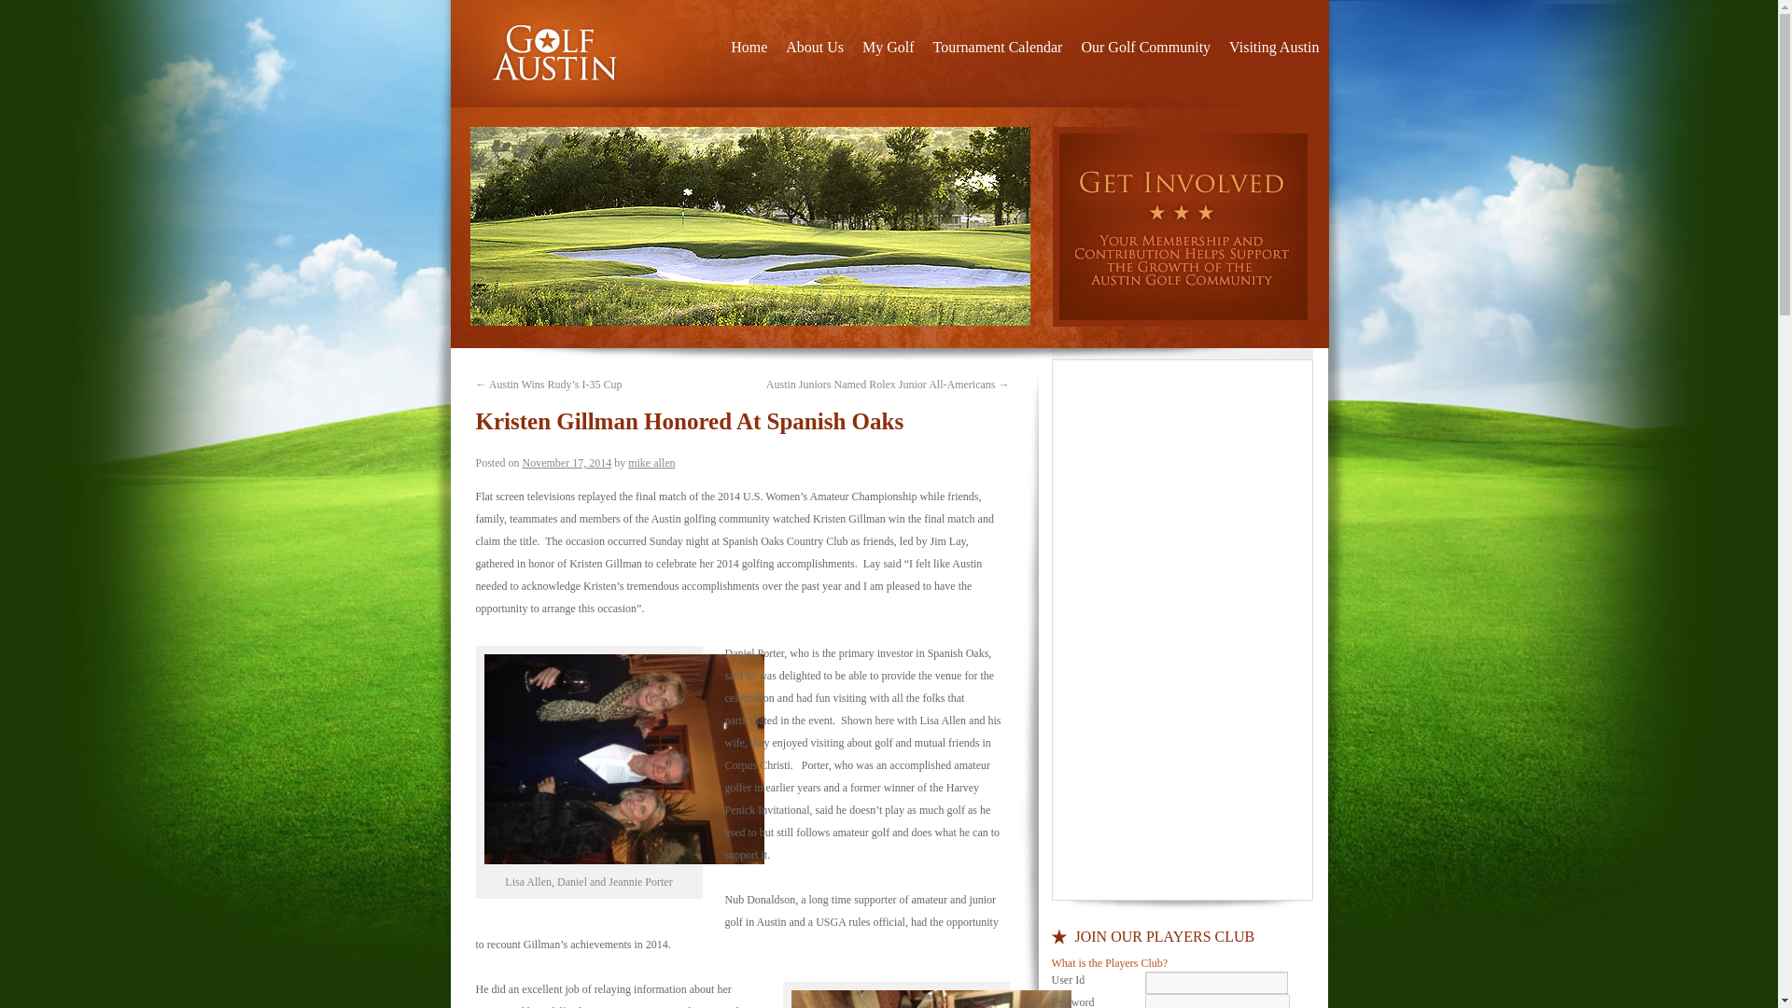  Describe the element at coordinates (889, 48) in the screenshot. I see `My Golf` at that location.